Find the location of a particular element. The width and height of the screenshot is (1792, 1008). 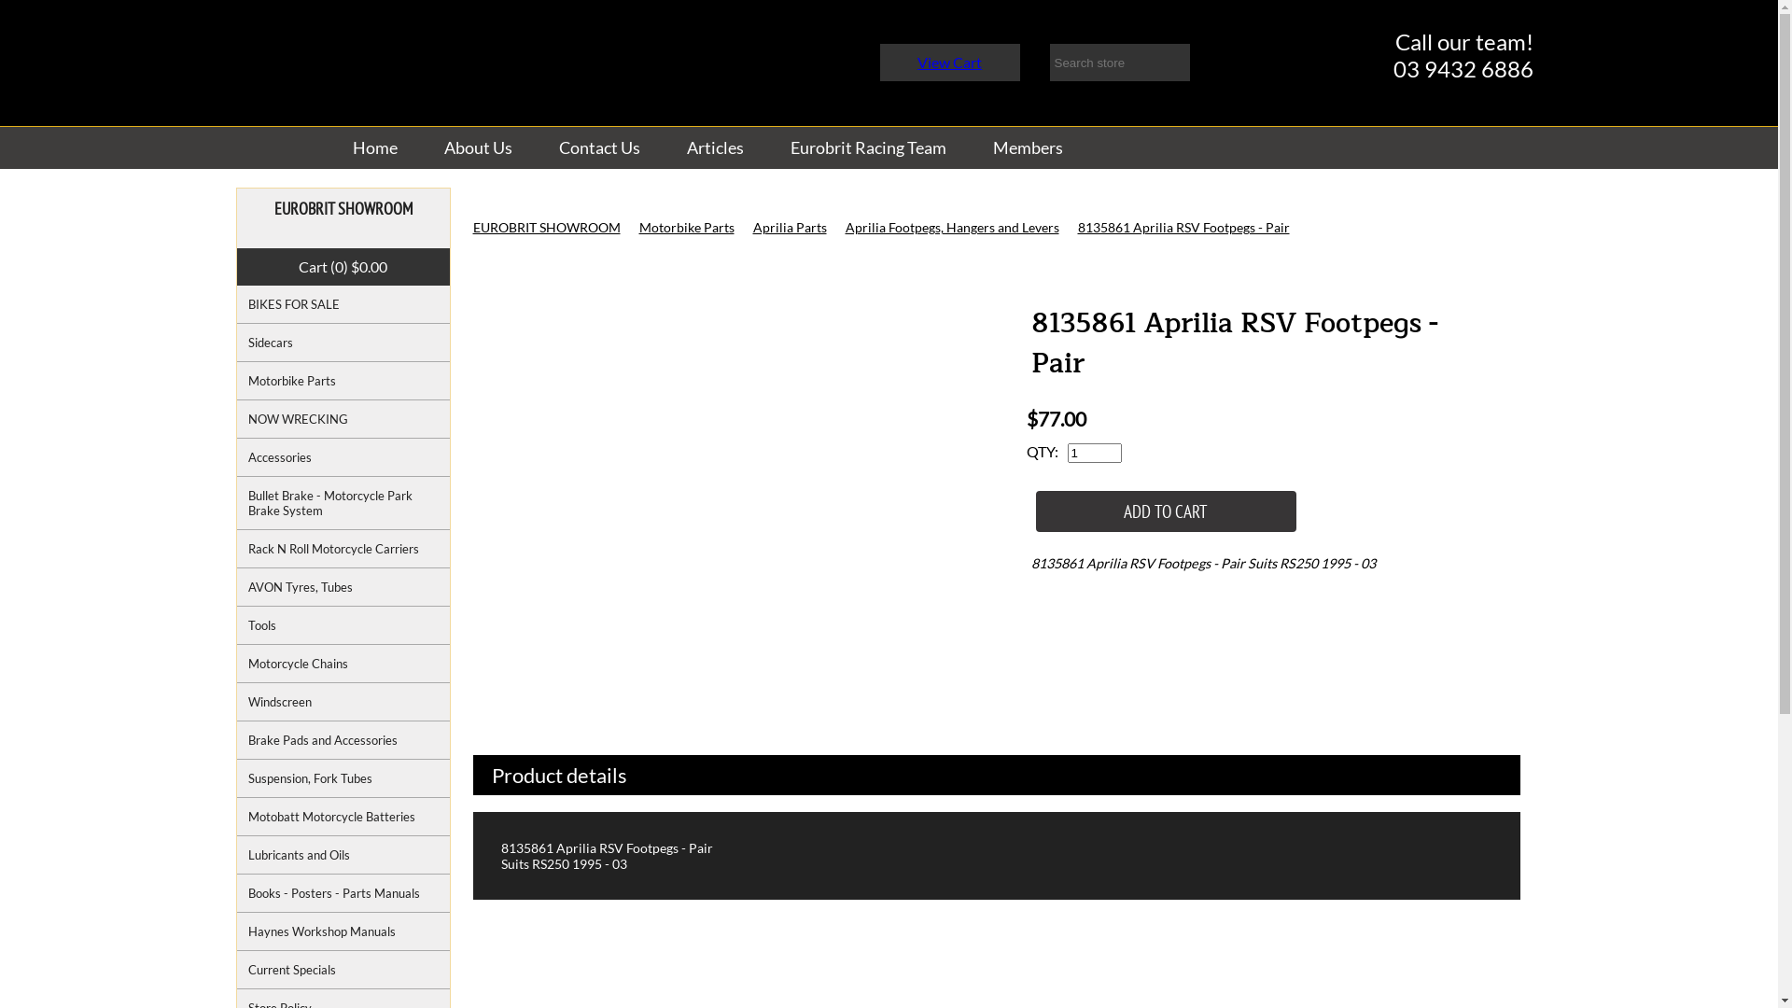

Windscreen is located at coordinates (343, 702).